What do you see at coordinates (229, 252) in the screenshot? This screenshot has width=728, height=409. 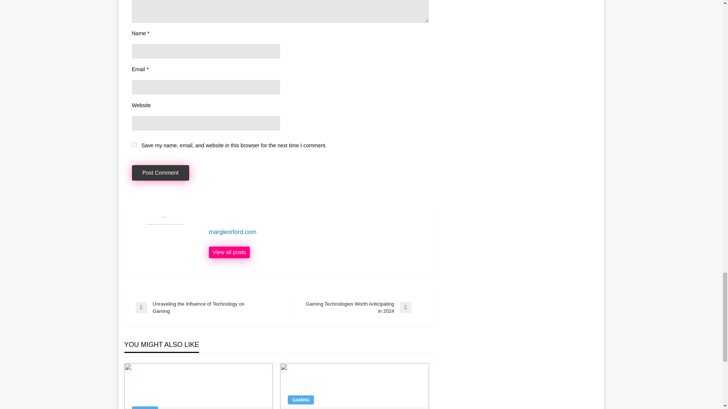 I see `yes` at bounding box center [229, 252].